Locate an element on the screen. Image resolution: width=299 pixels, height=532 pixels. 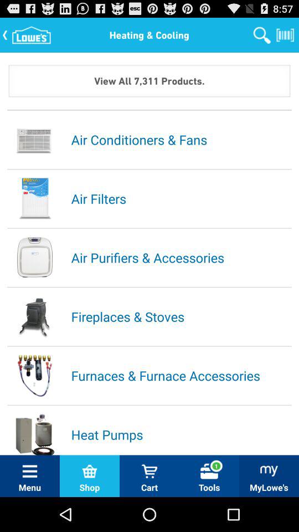
flip until the air purifiers & accessories item is located at coordinates (181, 257).